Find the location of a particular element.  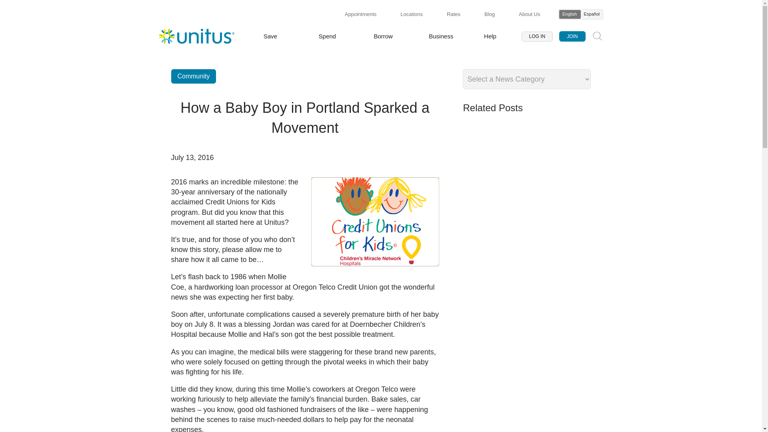

Spend is located at coordinates (327, 38).